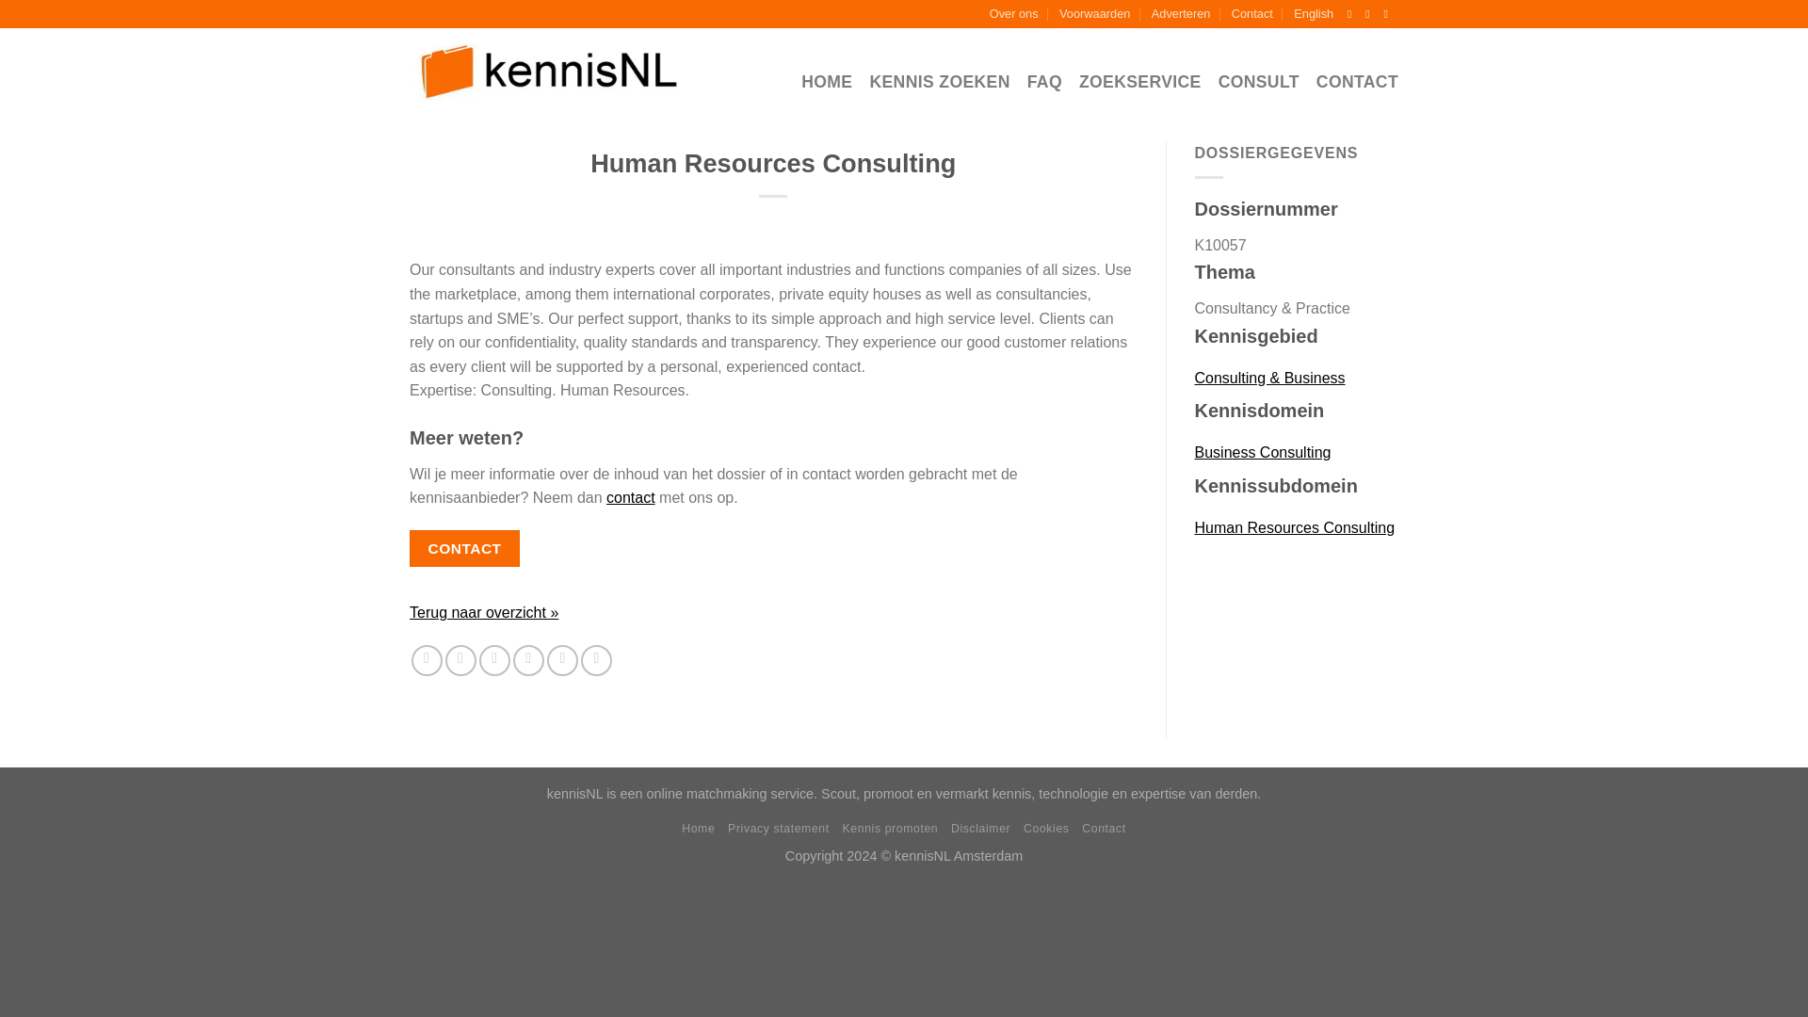 Image resolution: width=1808 pixels, height=1017 pixels. Describe the element at coordinates (630, 497) in the screenshot. I see `contact` at that location.